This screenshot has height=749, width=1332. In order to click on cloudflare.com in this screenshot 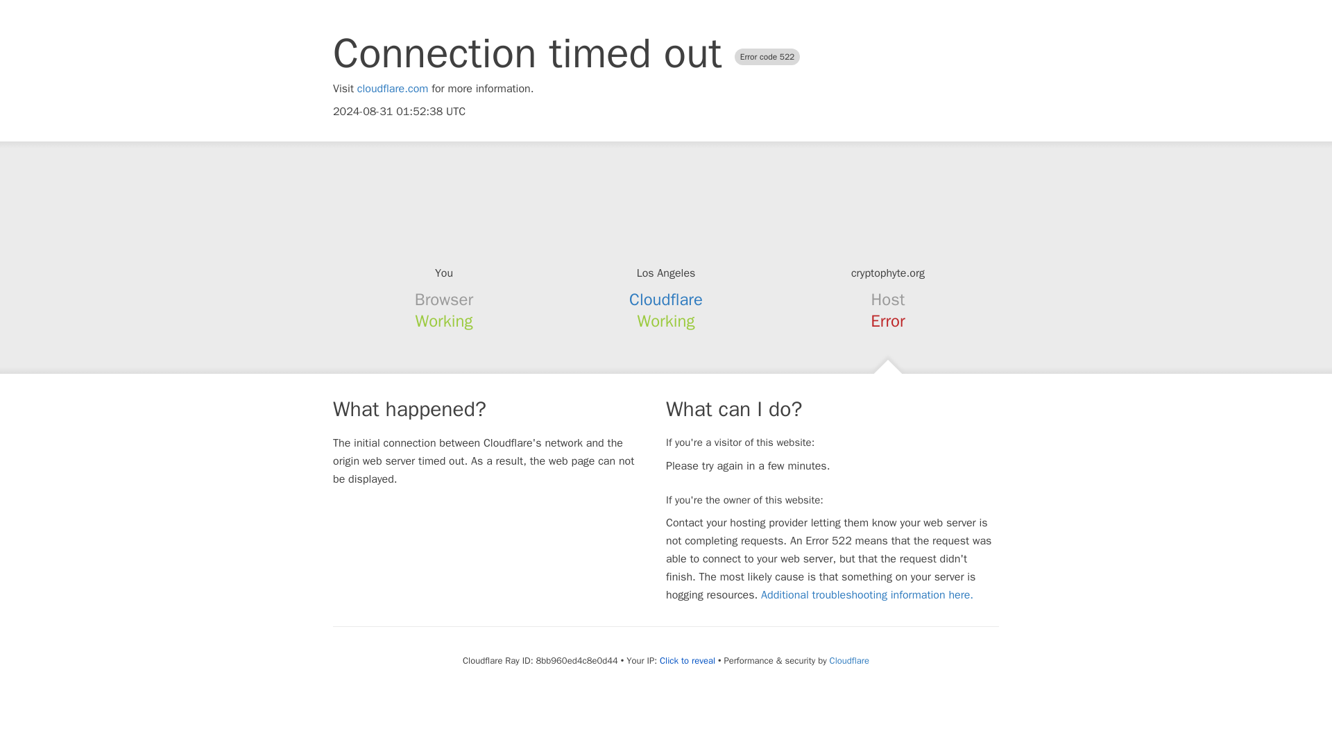, I will do `click(393, 89)`.